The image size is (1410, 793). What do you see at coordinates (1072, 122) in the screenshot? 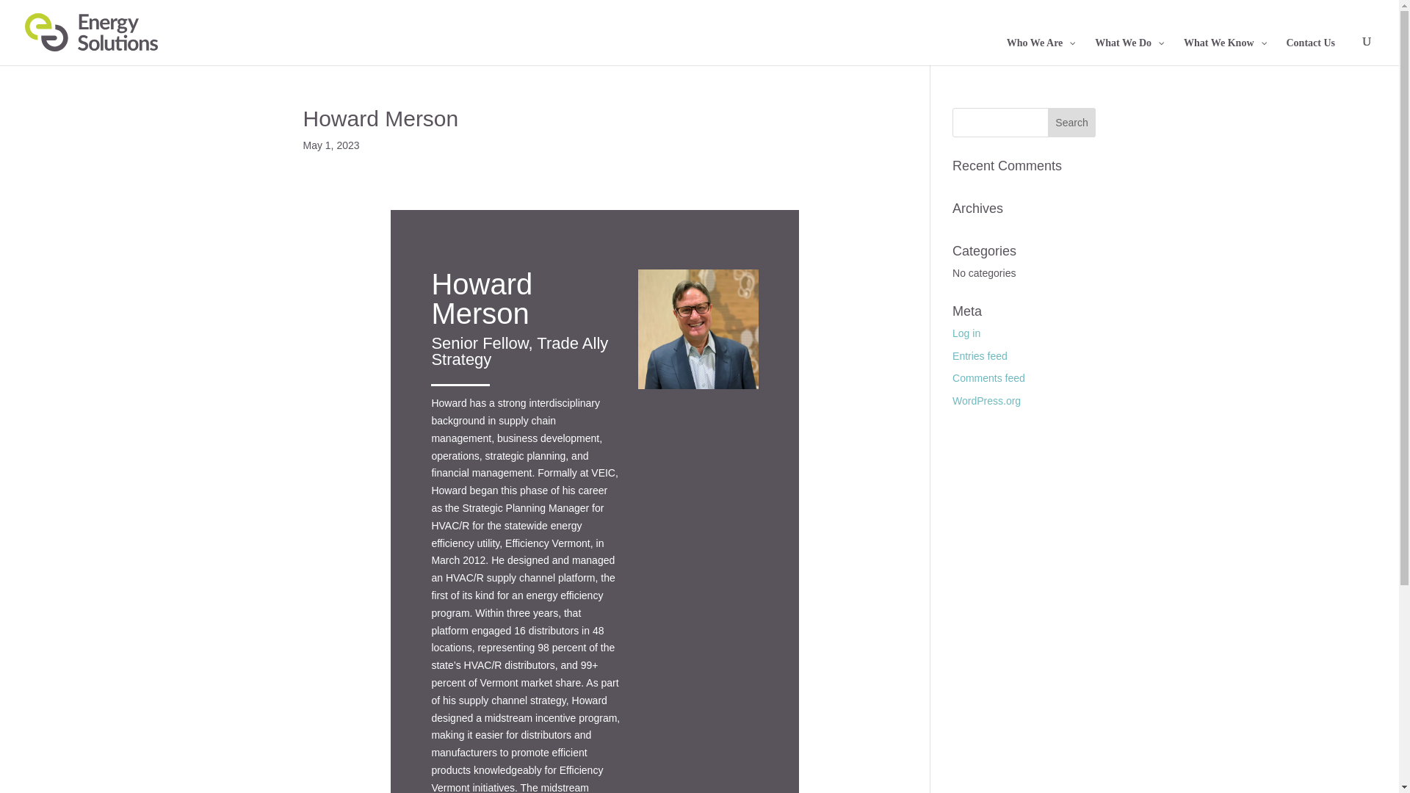
I see `Search` at bounding box center [1072, 122].